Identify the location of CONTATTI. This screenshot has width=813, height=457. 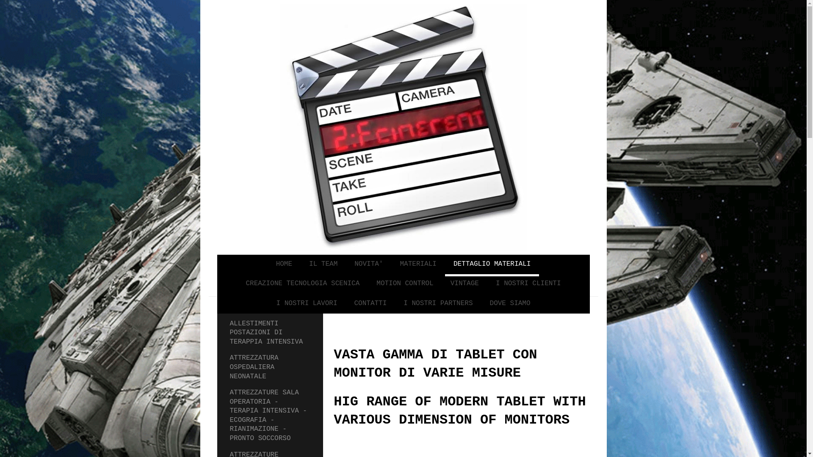
(370, 305).